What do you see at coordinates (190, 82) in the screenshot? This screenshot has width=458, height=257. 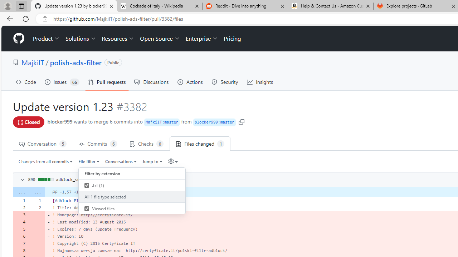 I see `Actions` at bounding box center [190, 82].